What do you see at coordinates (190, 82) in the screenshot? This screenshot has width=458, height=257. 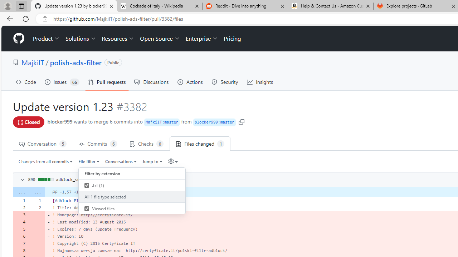 I see `Actions` at bounding box center [190, 82].